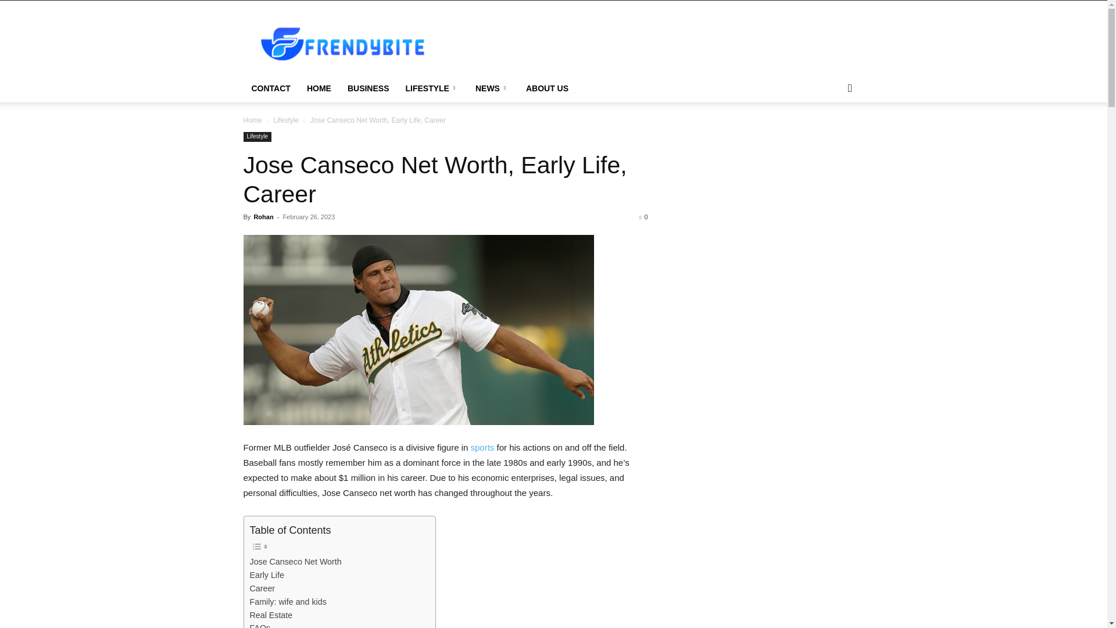  Describe the element at coordinates (482, 447) in the screenshot. I see `sports` at that location.